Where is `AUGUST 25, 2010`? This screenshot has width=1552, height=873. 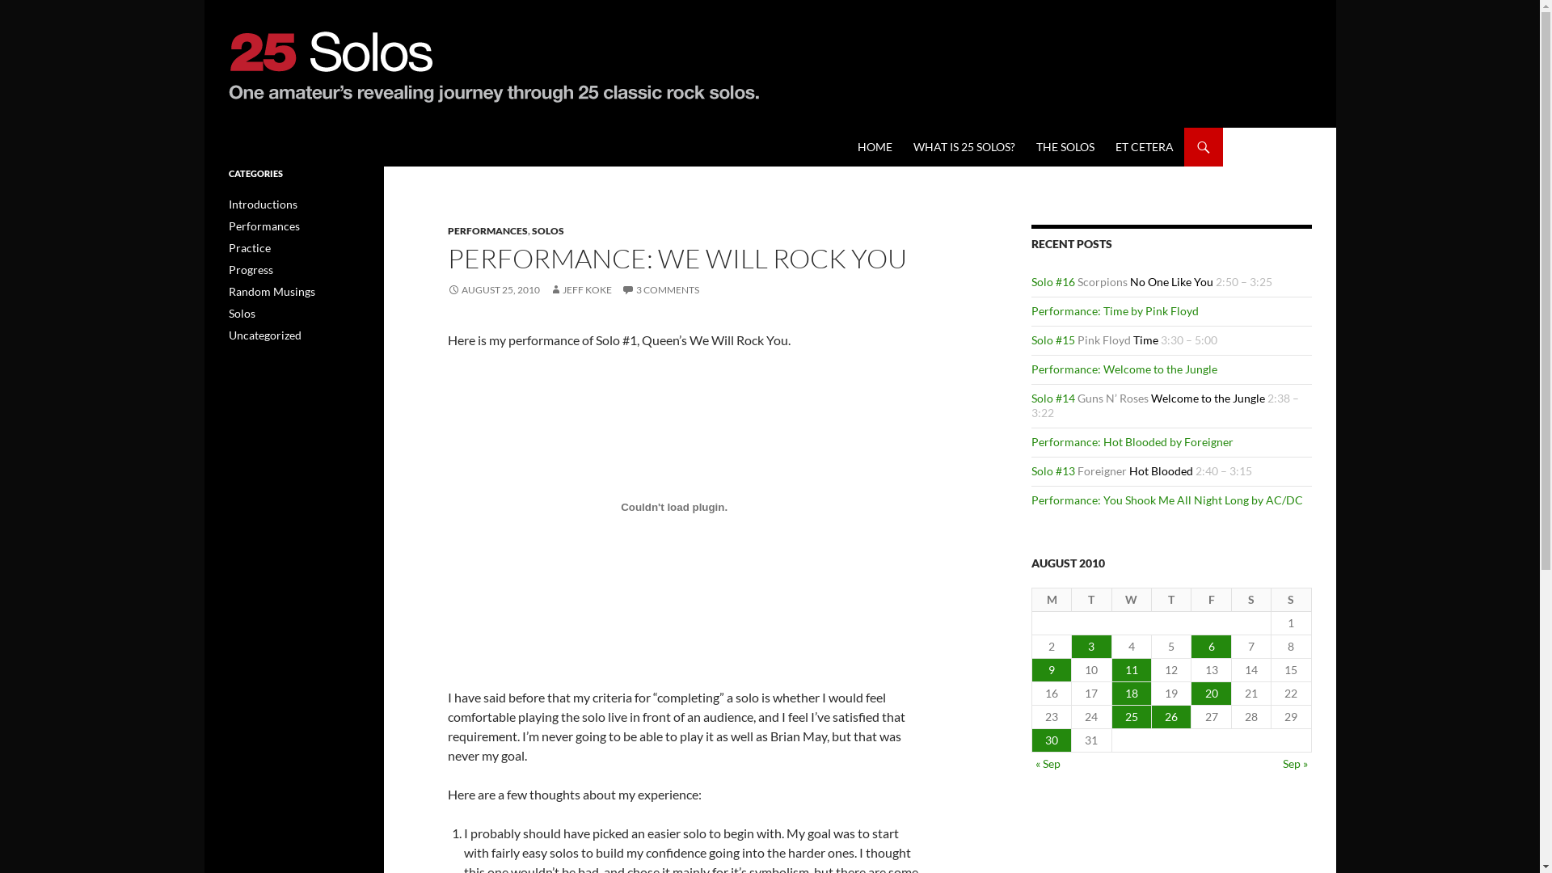
AUGUST 25, 2010 is located at coordinates (494, 289).